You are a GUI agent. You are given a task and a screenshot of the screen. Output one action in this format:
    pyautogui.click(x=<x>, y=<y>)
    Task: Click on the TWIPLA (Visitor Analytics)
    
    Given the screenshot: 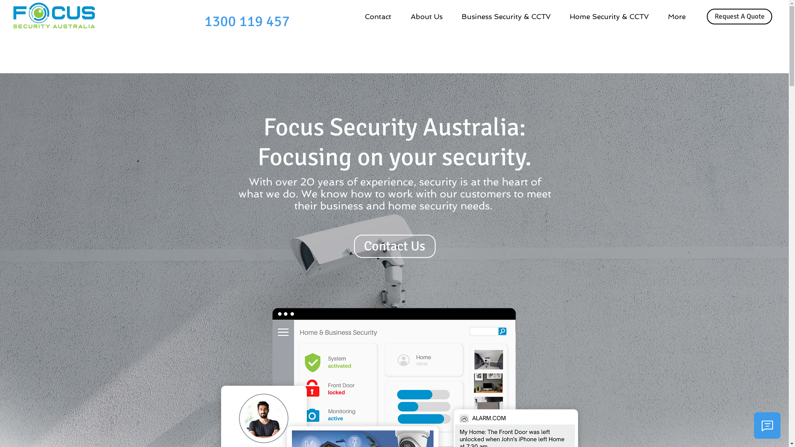 What is the action you would take?
    pyautogui.click(x=788, y=2)
    